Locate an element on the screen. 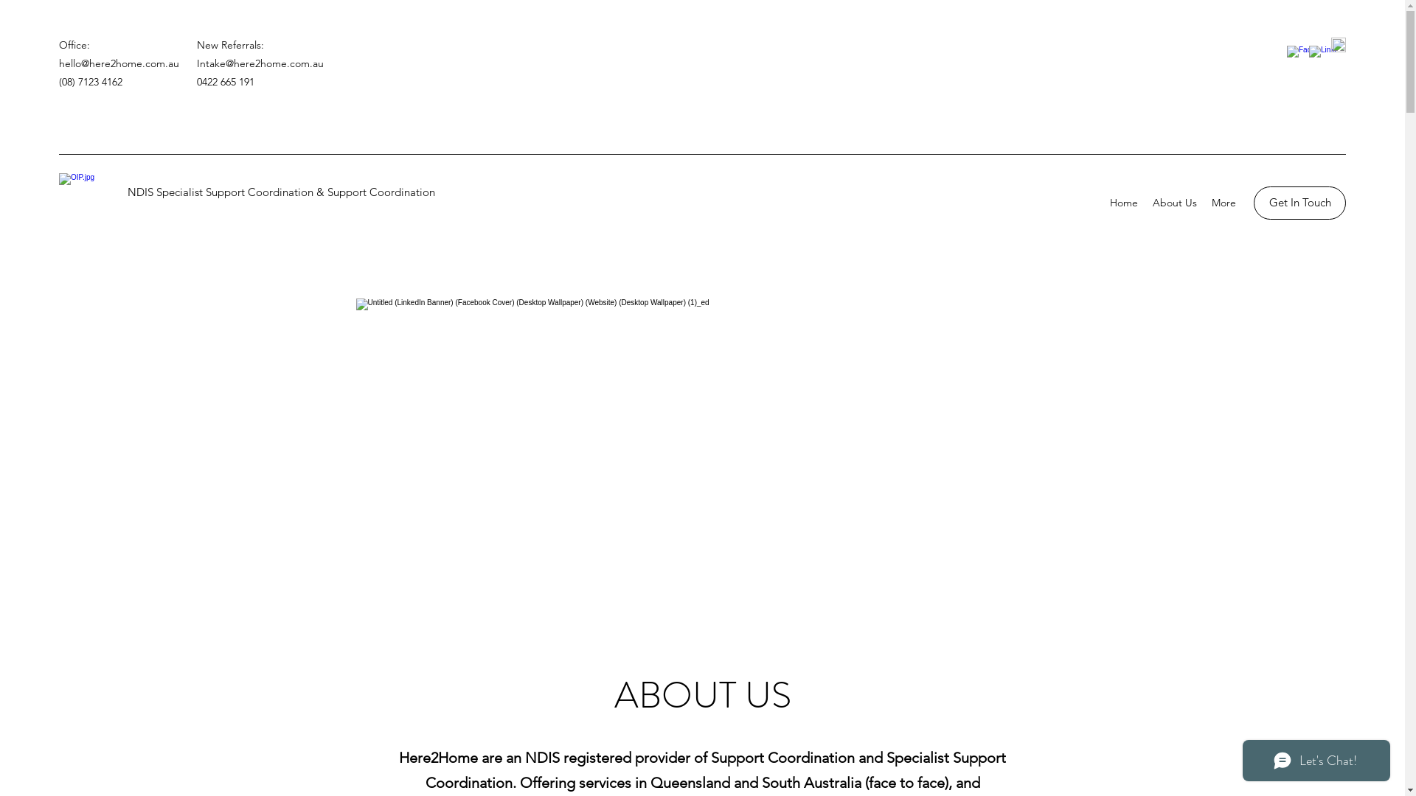 This screenshot has width=1416, height=796. hello@here2home.com.au is located at coordinates (119, 63).